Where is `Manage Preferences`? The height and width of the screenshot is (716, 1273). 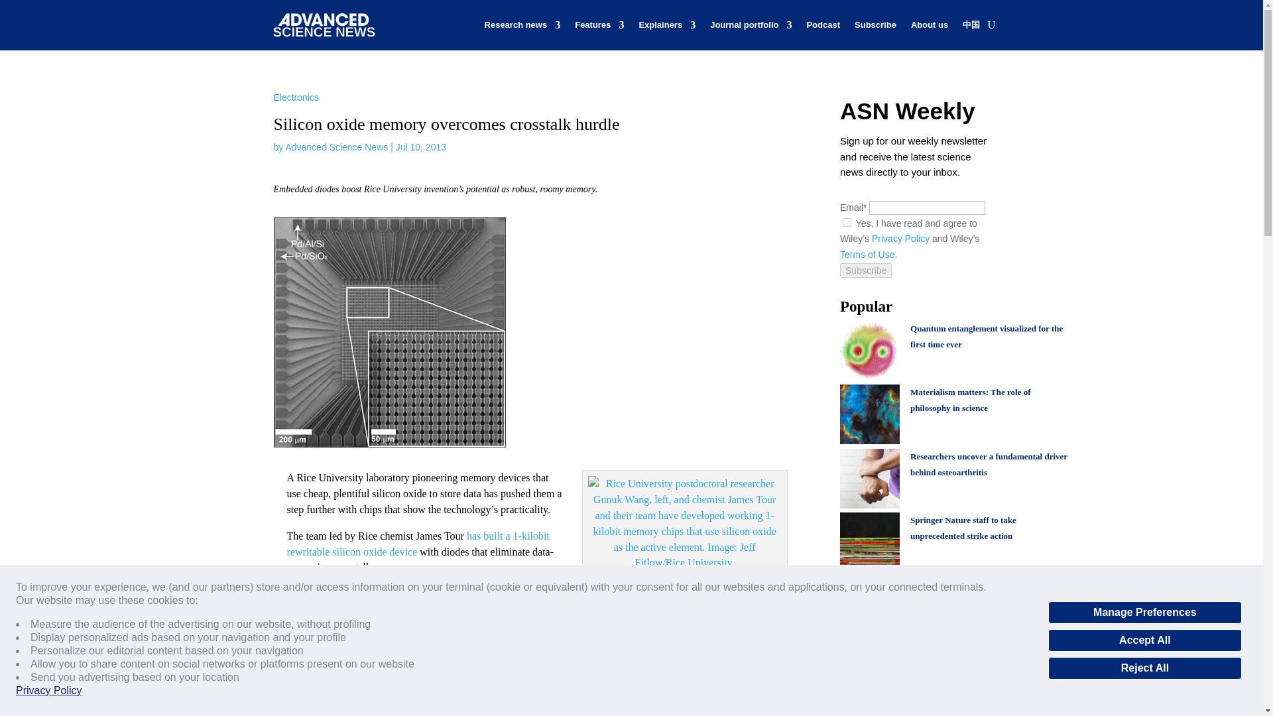 Manage Preferences is located at coordinates (1144, 613).